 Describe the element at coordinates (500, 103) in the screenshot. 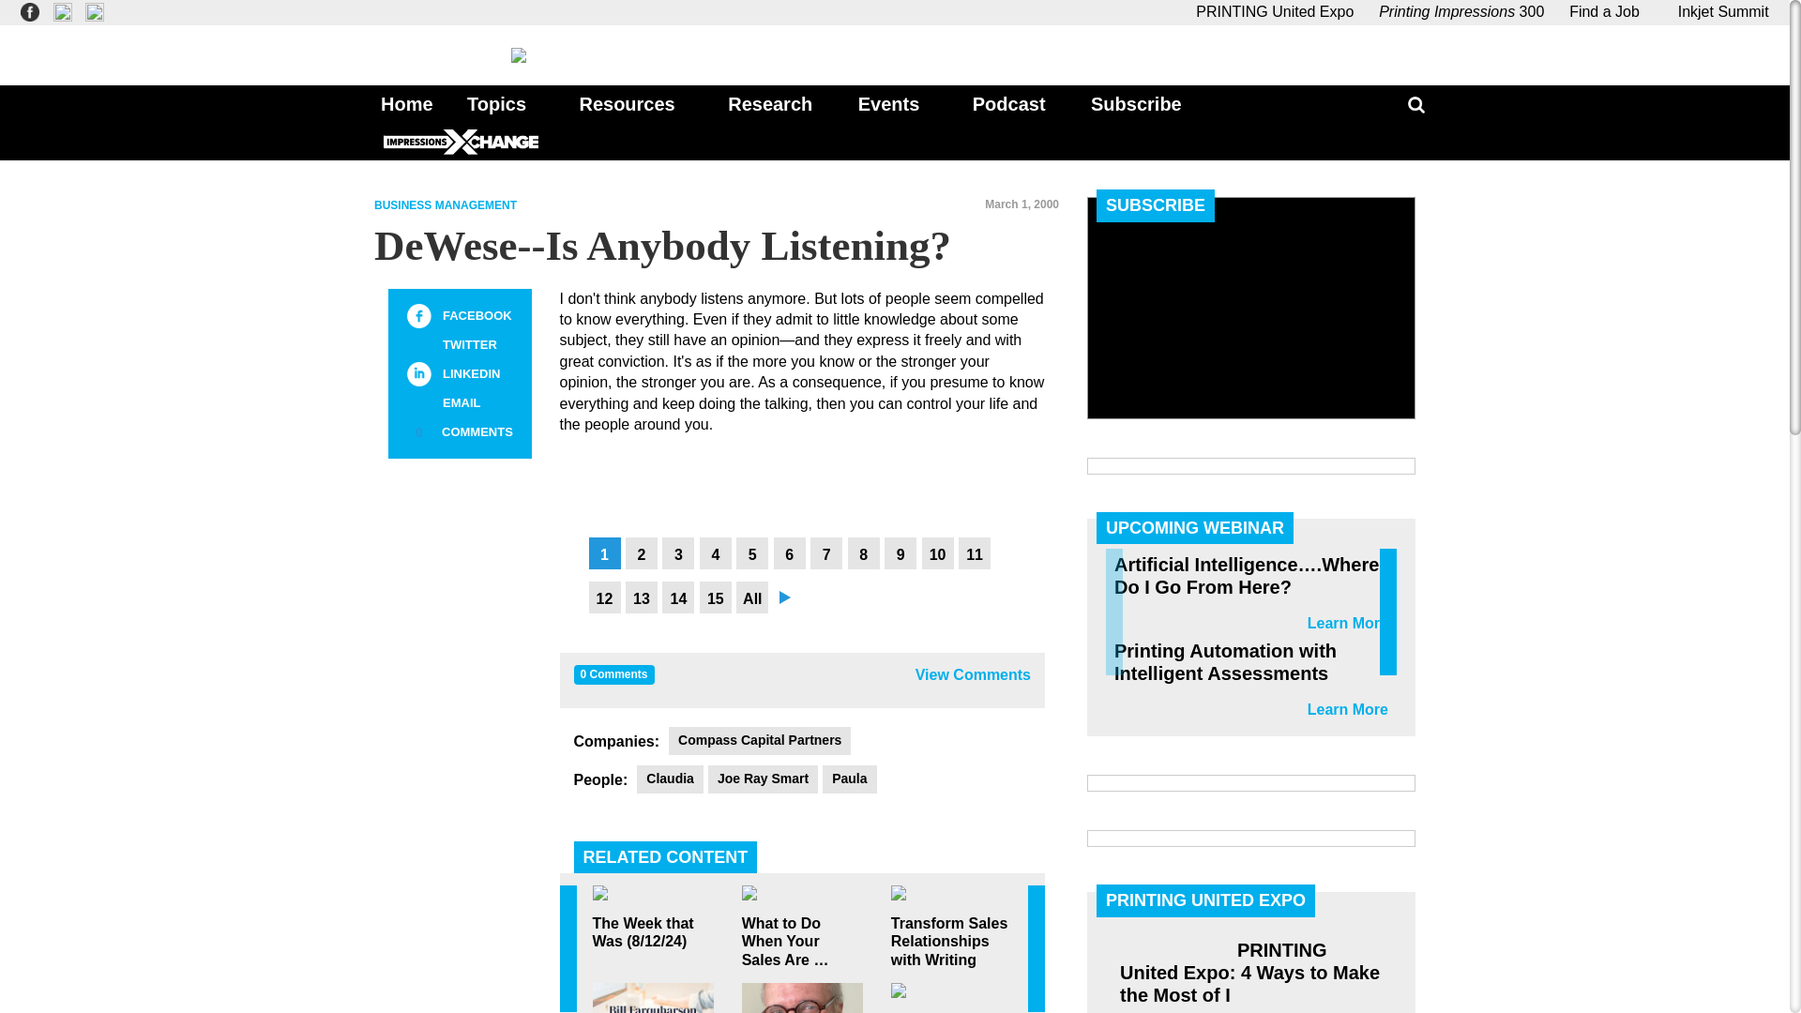

I see `Topics` at that location.